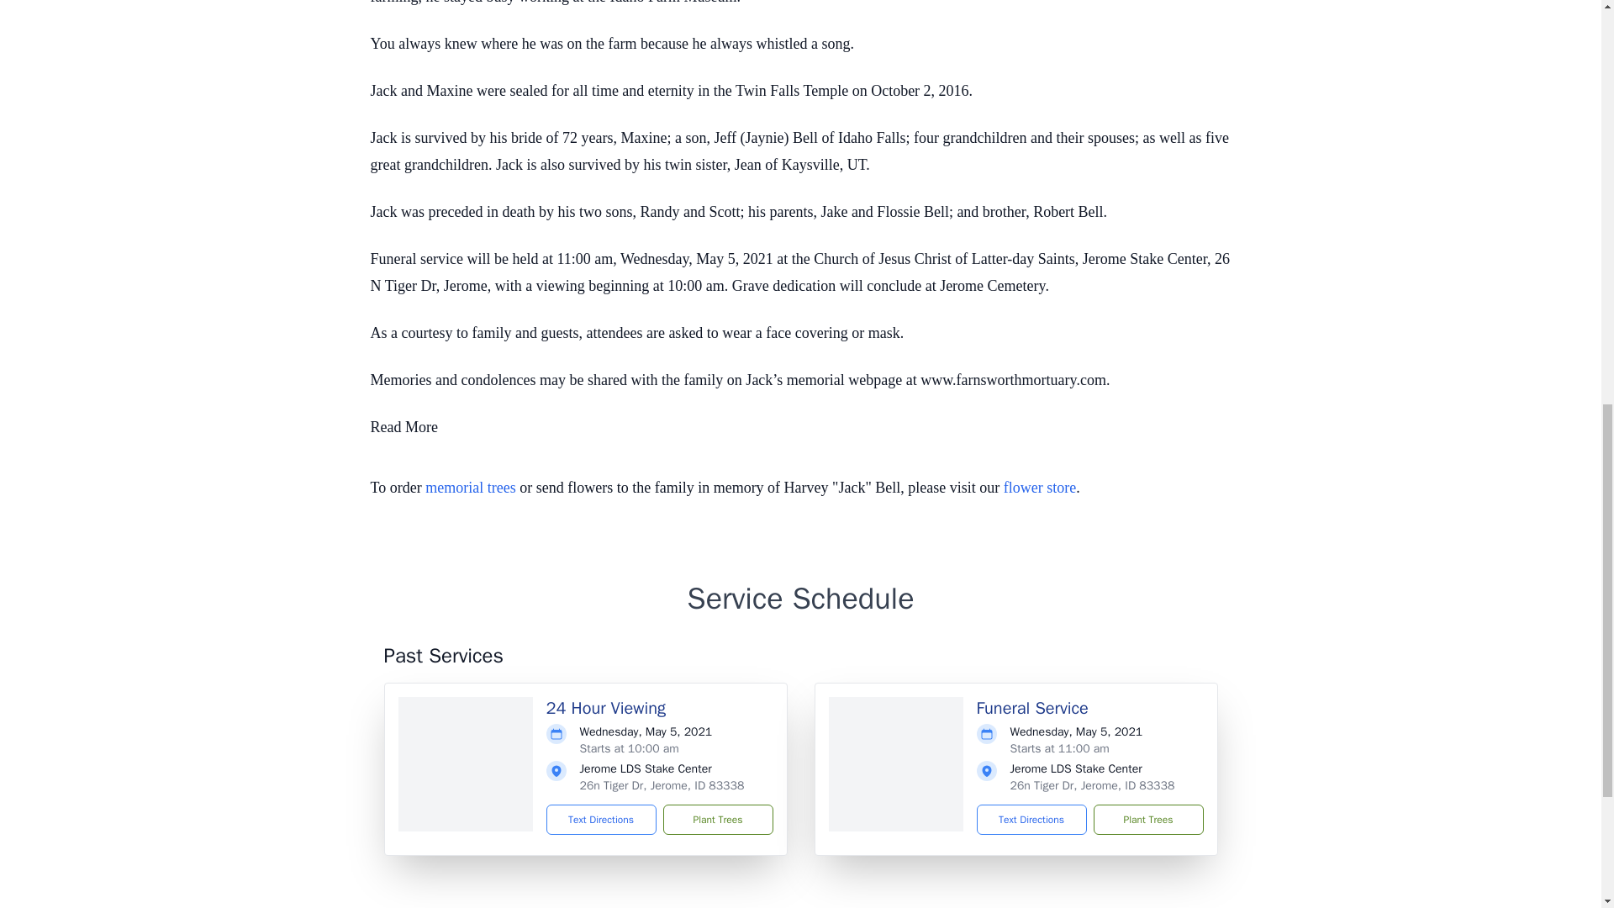  I want to click on 26n Tiger Dr, Jerome, ID 83338, so click(662, 785).